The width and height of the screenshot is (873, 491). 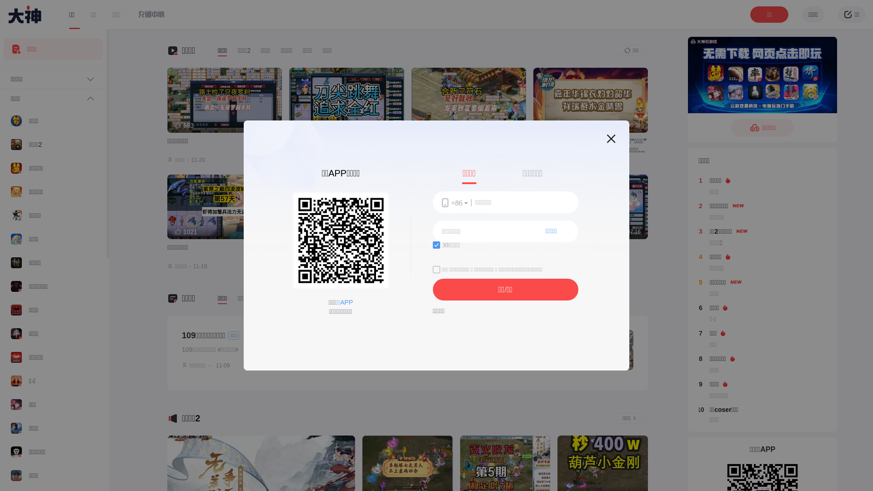 I want to click on 16, so click(x=254, y=366).